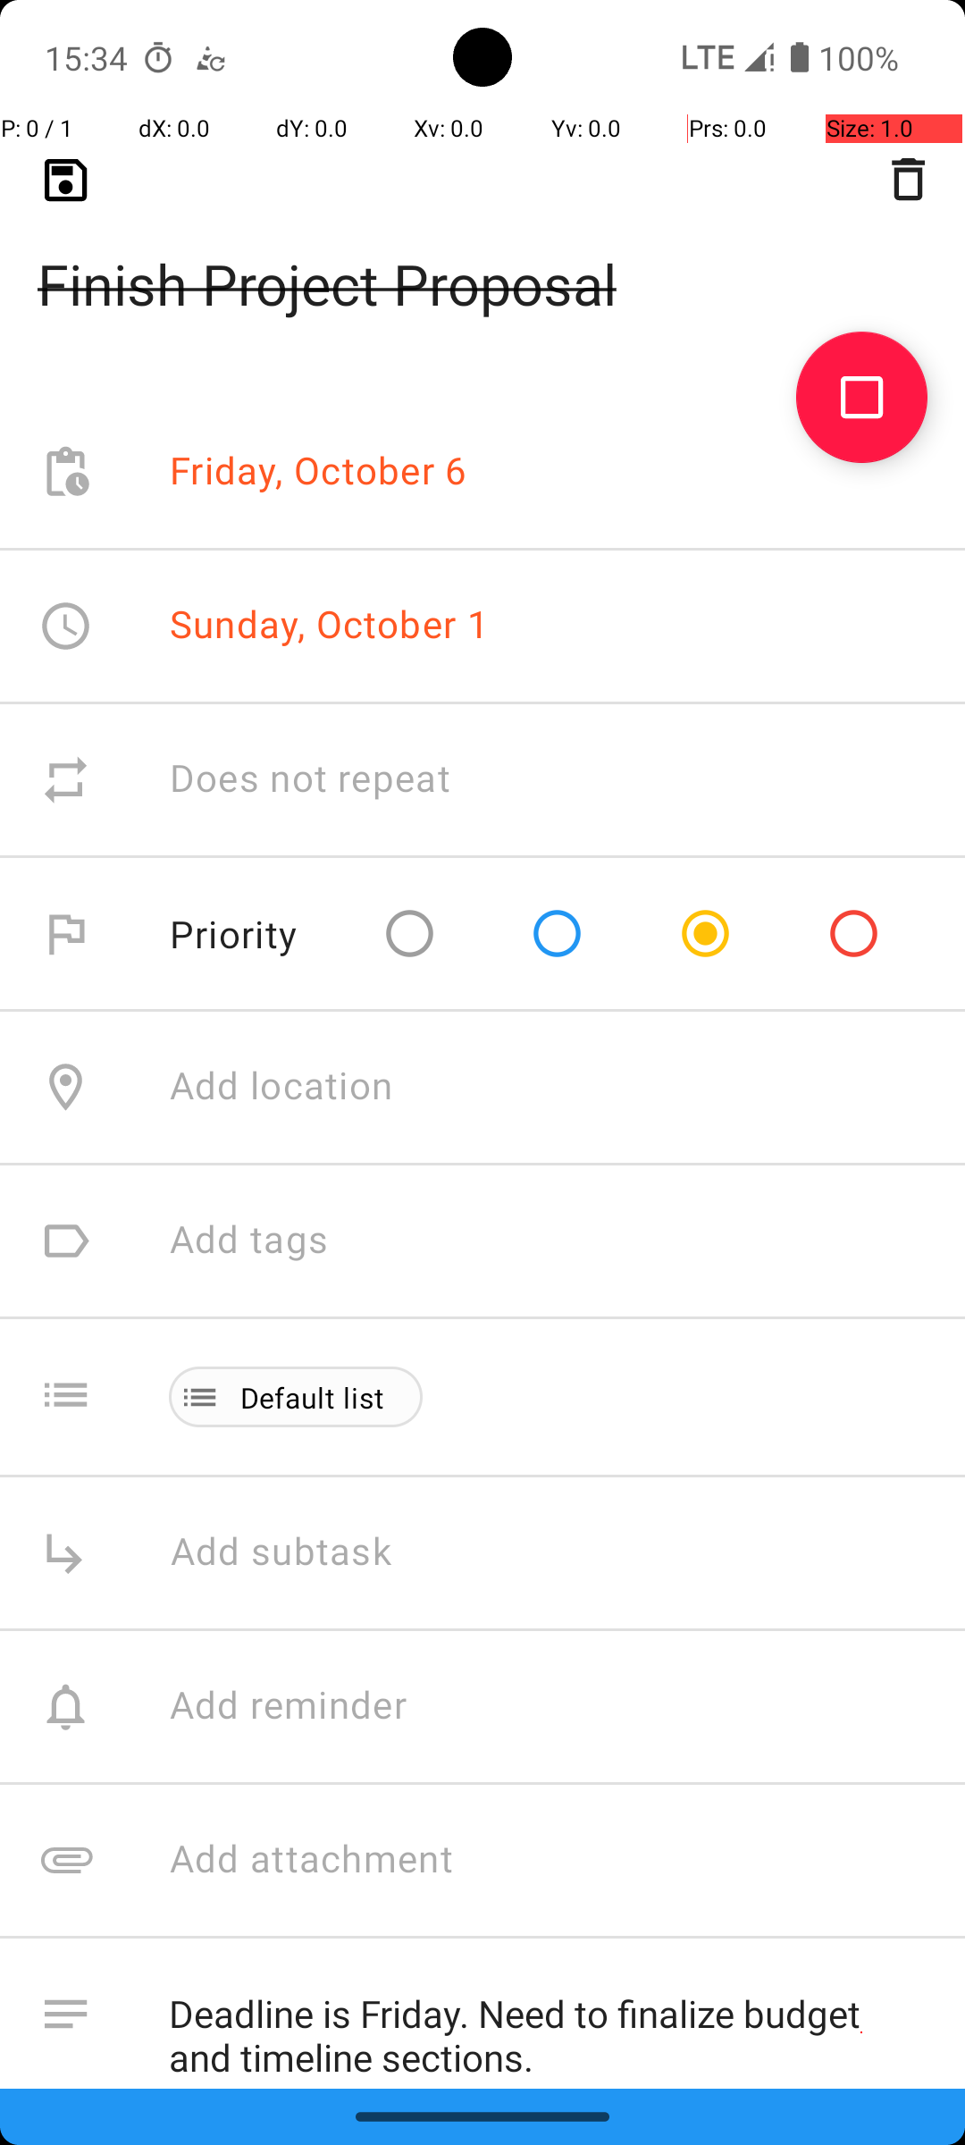 The width and height of the screenshot is (965, 2145). Describe the element at coordinates (330, 624) in the screenshot. I see `Sunday, October 1` at that location.